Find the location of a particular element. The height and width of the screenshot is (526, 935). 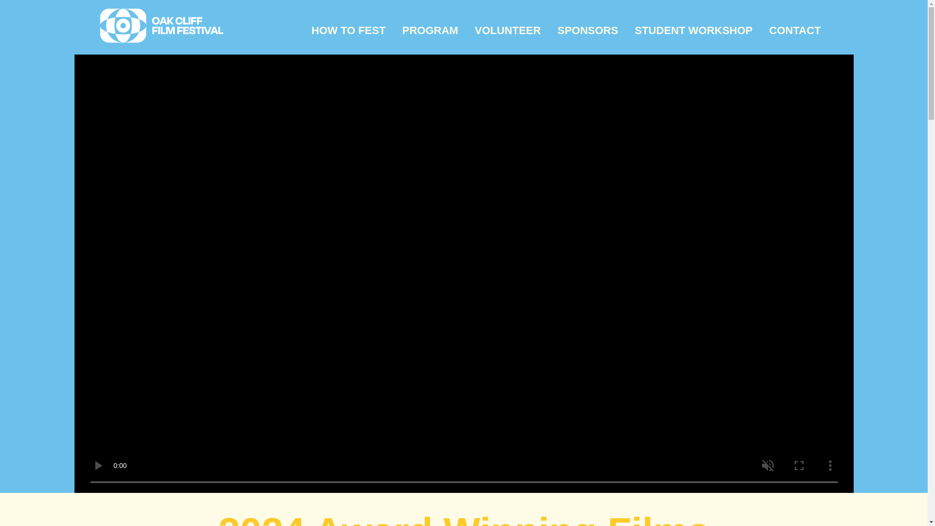

HOW TO FEST is located at coordinates (348, 30).